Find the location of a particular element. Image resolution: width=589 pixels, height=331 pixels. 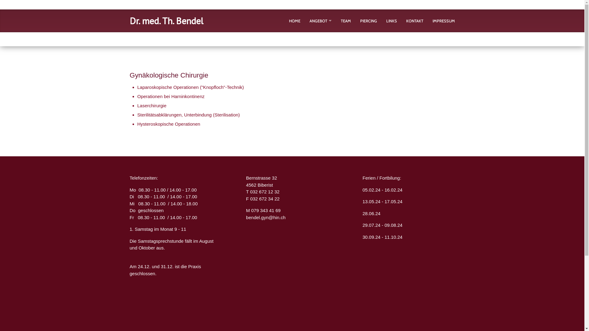

LINKS is located at coordinates (391, 21).